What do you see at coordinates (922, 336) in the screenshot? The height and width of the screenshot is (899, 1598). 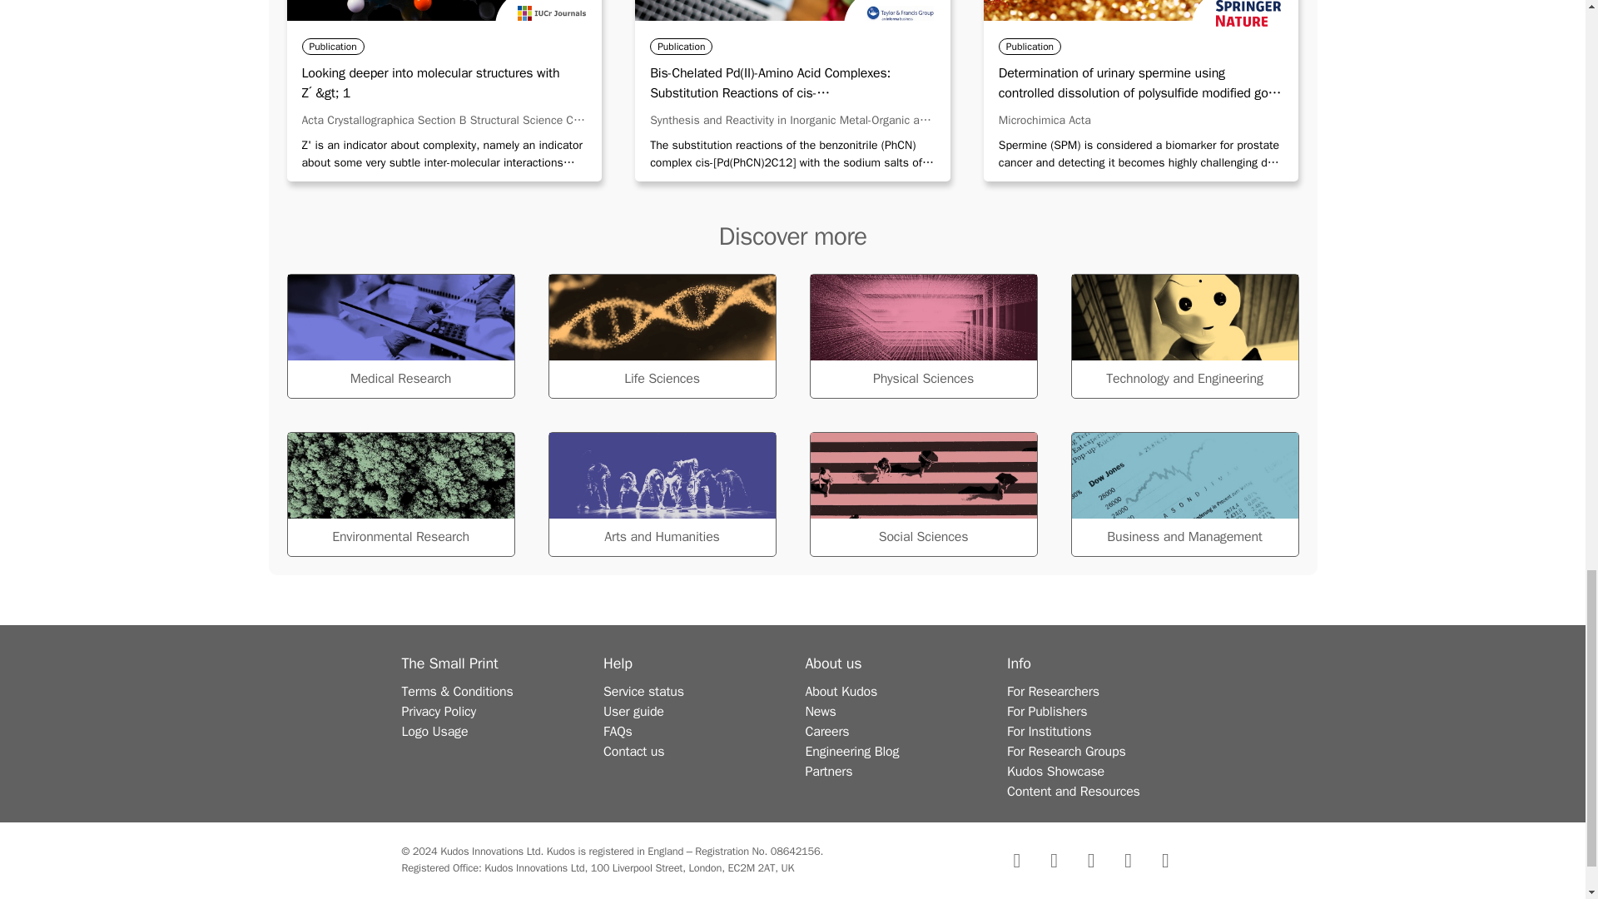 I see `Physical Sciences` at bounding box center [922, 336].